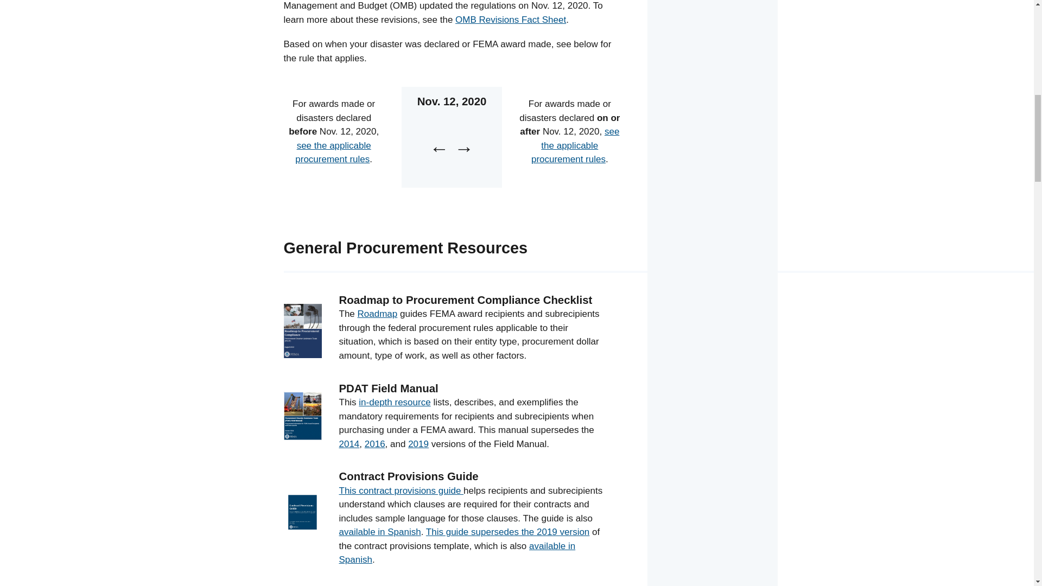 The image size is (1042, 586). Describe the element at coordinates (457, 553) in the screenshot. I see `2019 contract provisions template in Spanish` at that location.